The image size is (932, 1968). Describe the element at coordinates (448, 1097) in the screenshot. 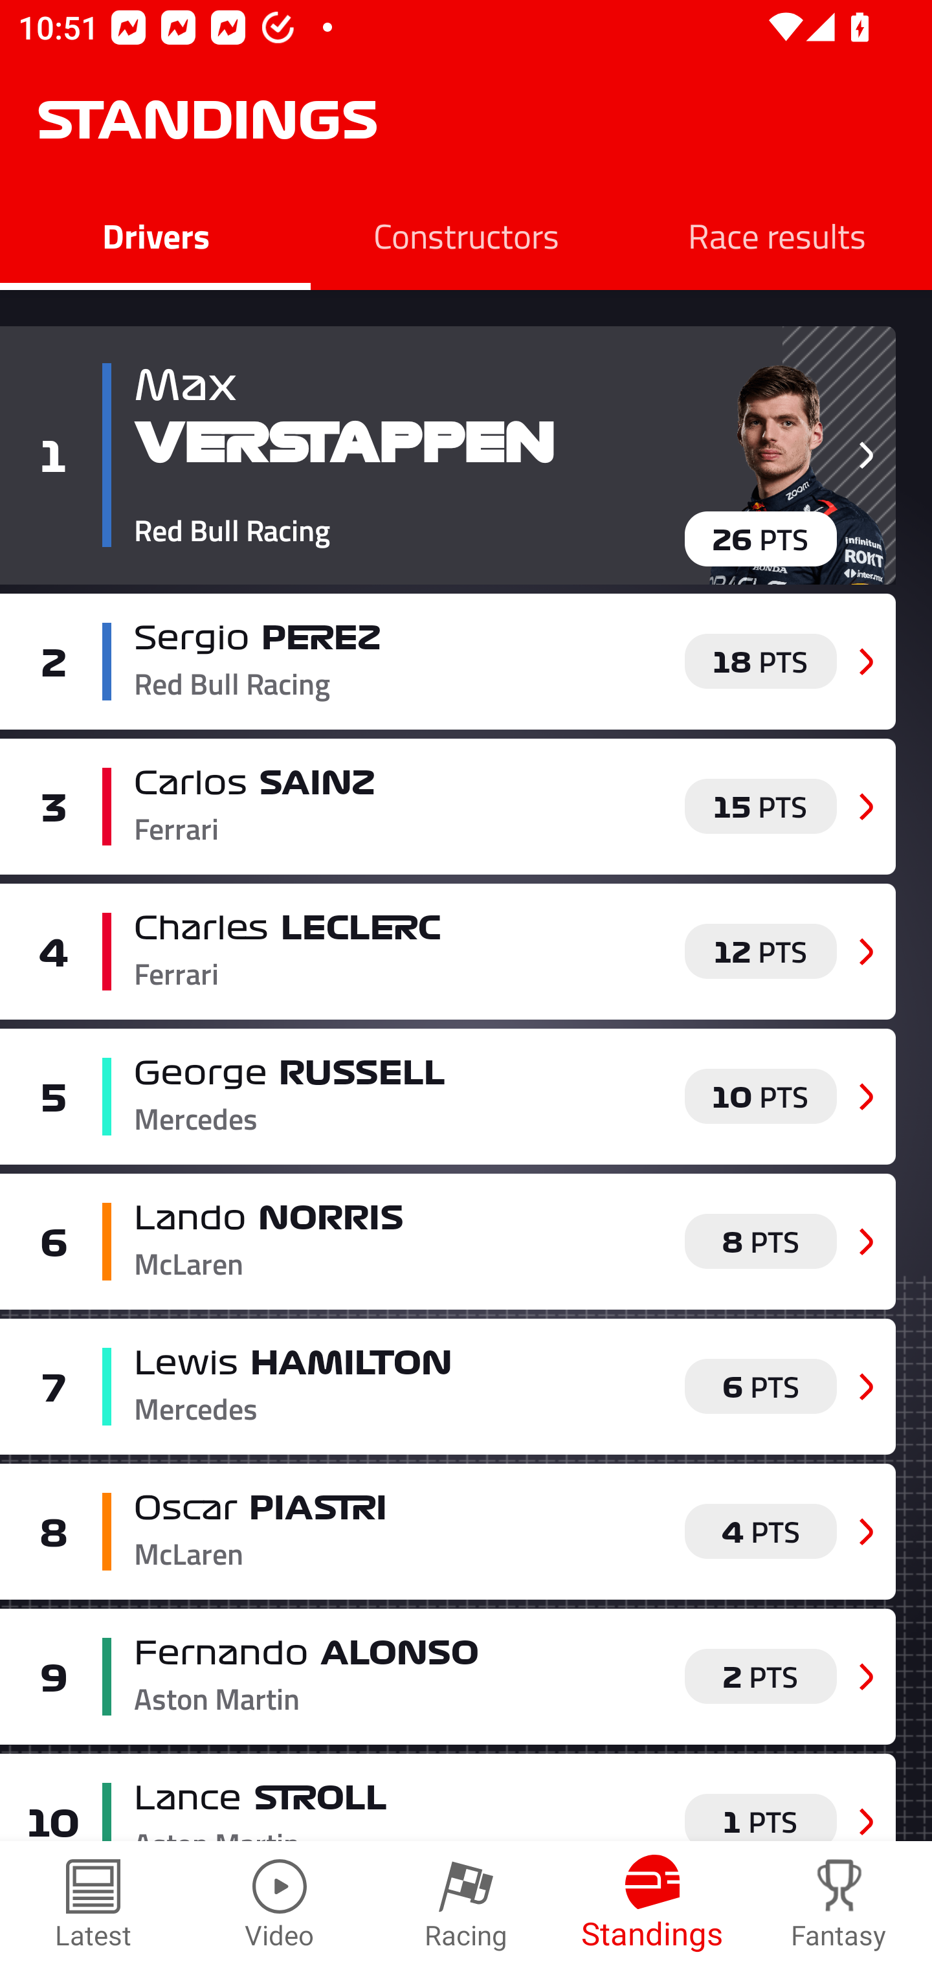

I see `5 George RUSSELL Mercedes 10 PTS` at that location.